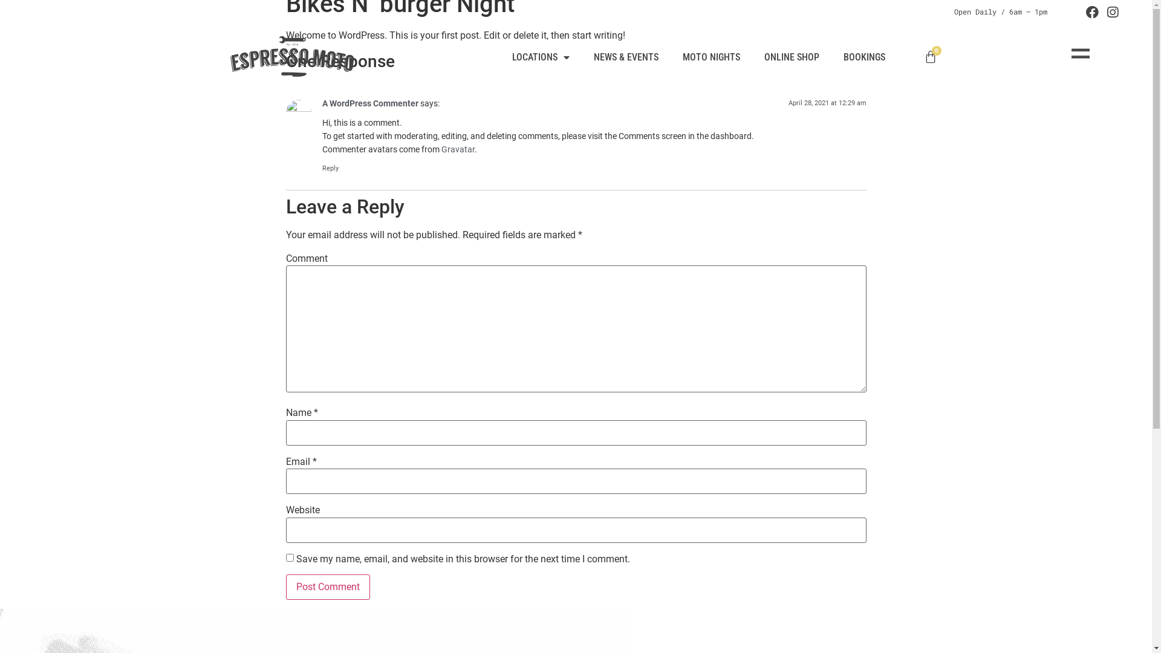 The image size is (1161, 653). Describe the element at coordinates (328, 587) in the screenshot. I see `Post Comment` at that location.